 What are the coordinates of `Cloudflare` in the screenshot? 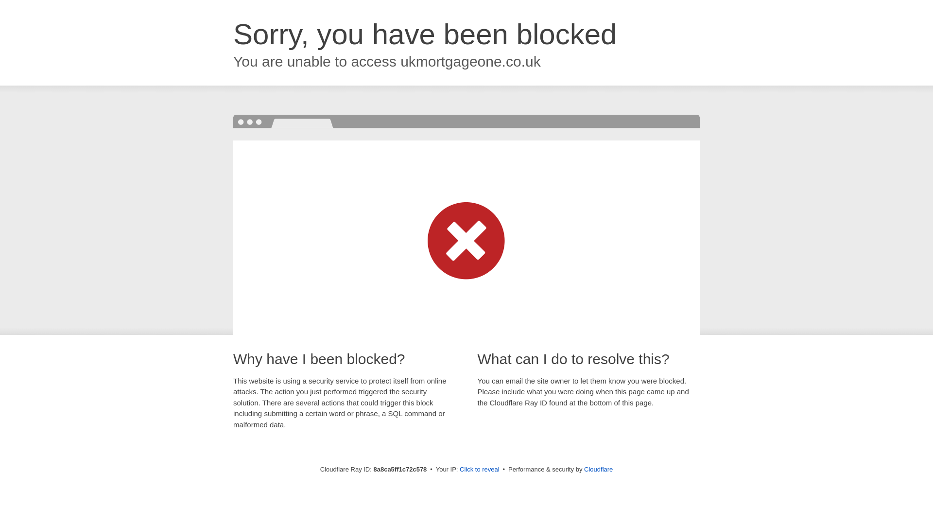 It's located at (598, 469).